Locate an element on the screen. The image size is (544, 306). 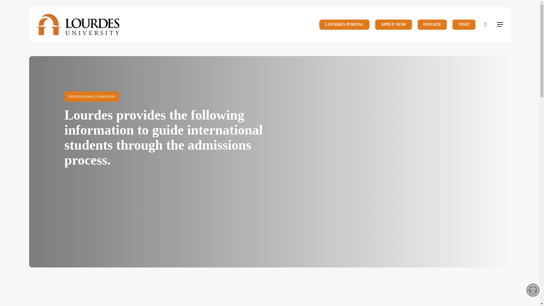
INTERNATIONAL ADMISSION is located at coordinates (92, 96).